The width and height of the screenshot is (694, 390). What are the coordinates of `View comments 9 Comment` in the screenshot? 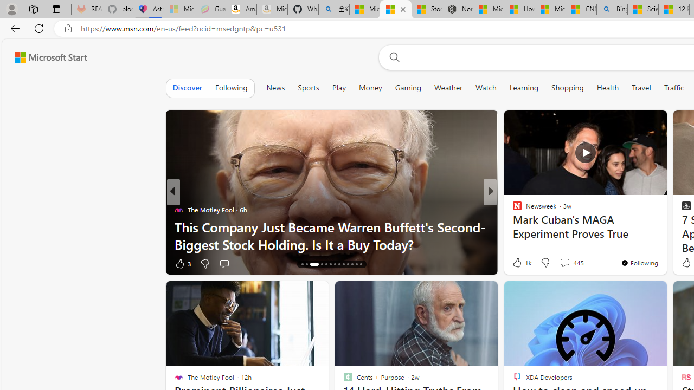 It's located at (568, 263).